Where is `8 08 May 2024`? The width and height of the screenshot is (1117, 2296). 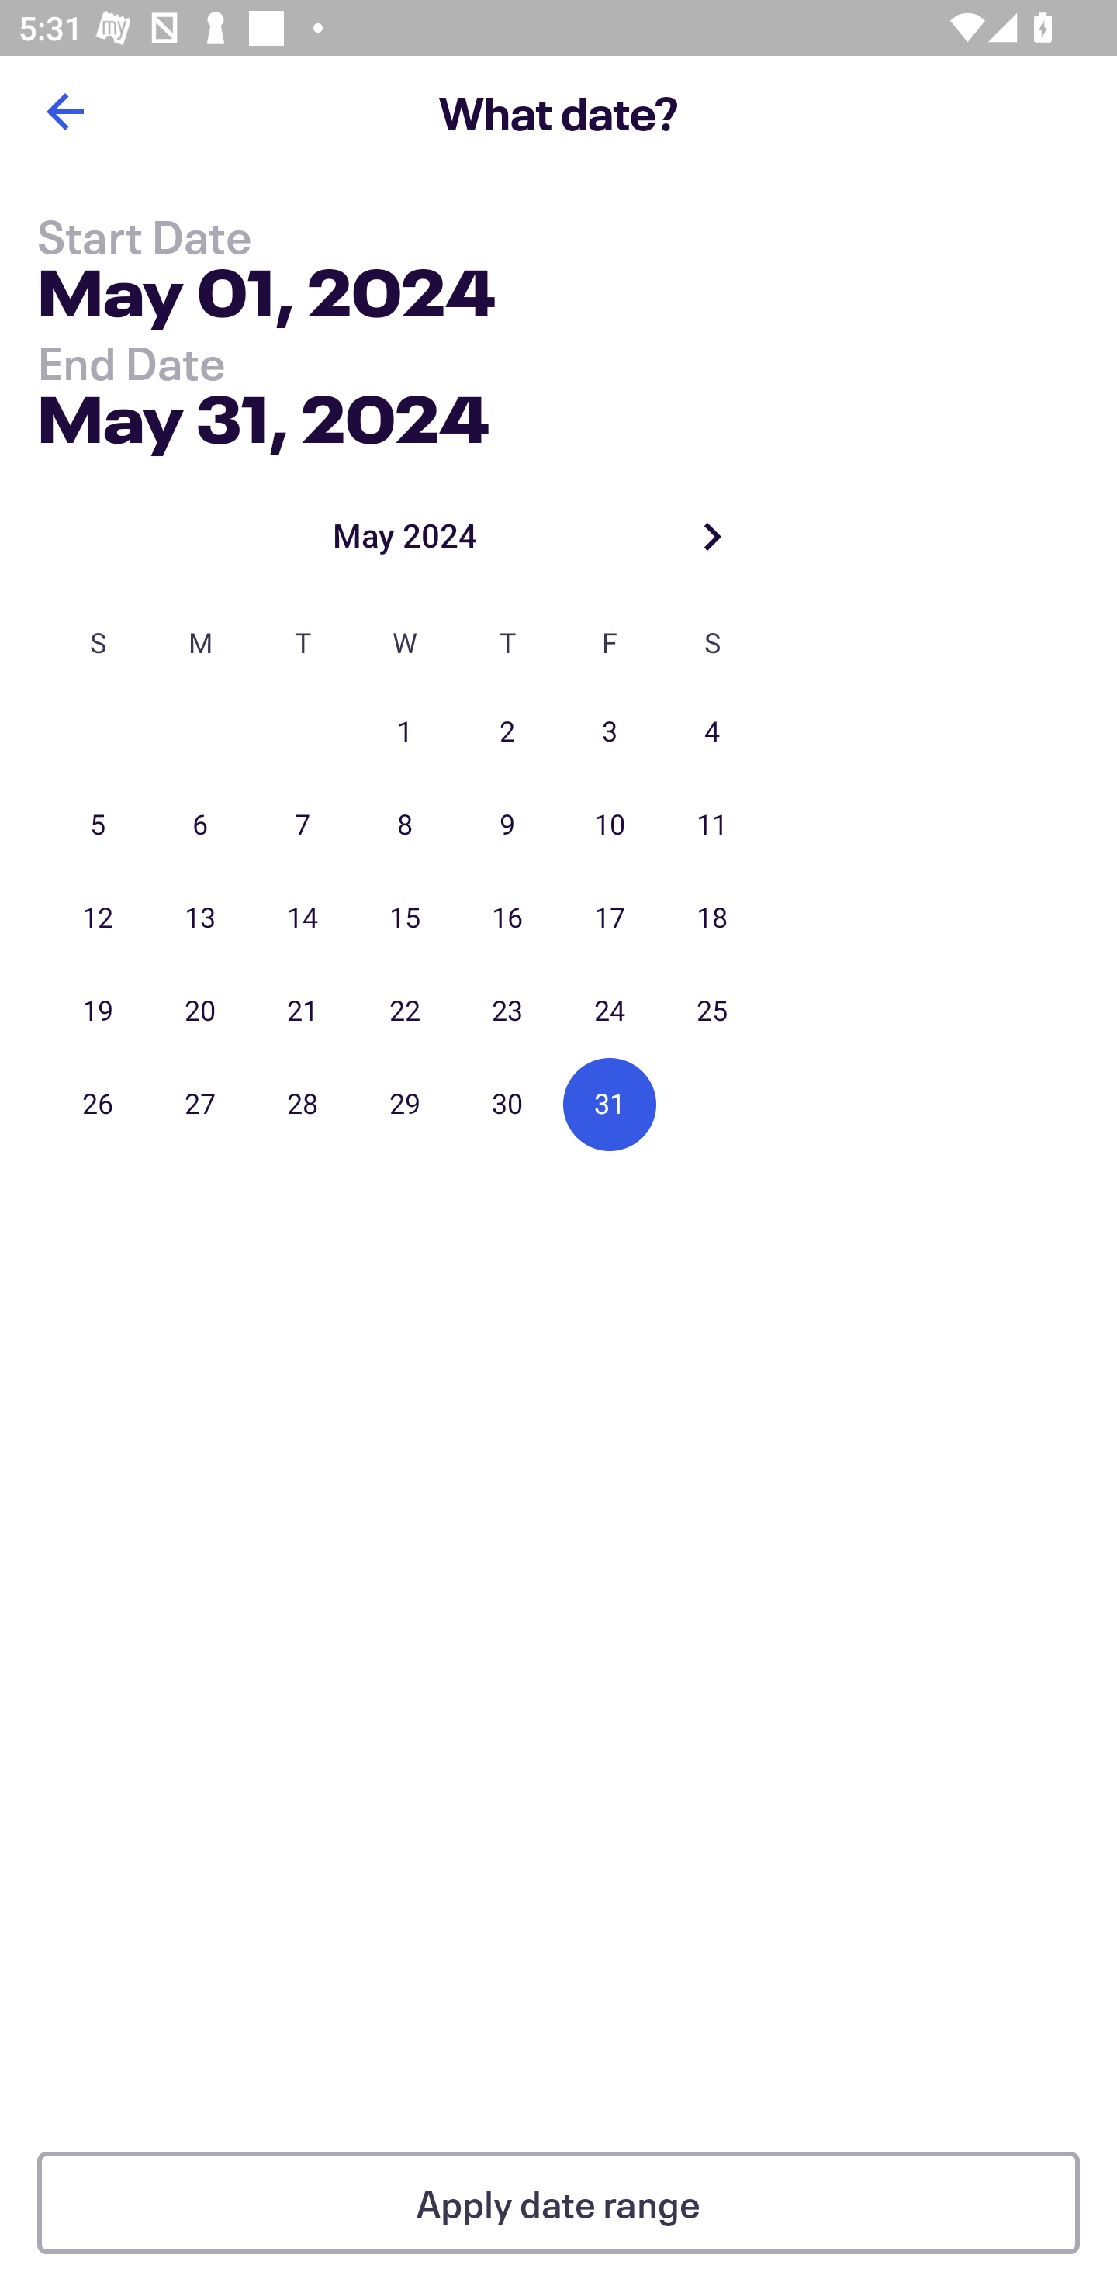
8 08 May 2024 is located at coordinates (405, 825).